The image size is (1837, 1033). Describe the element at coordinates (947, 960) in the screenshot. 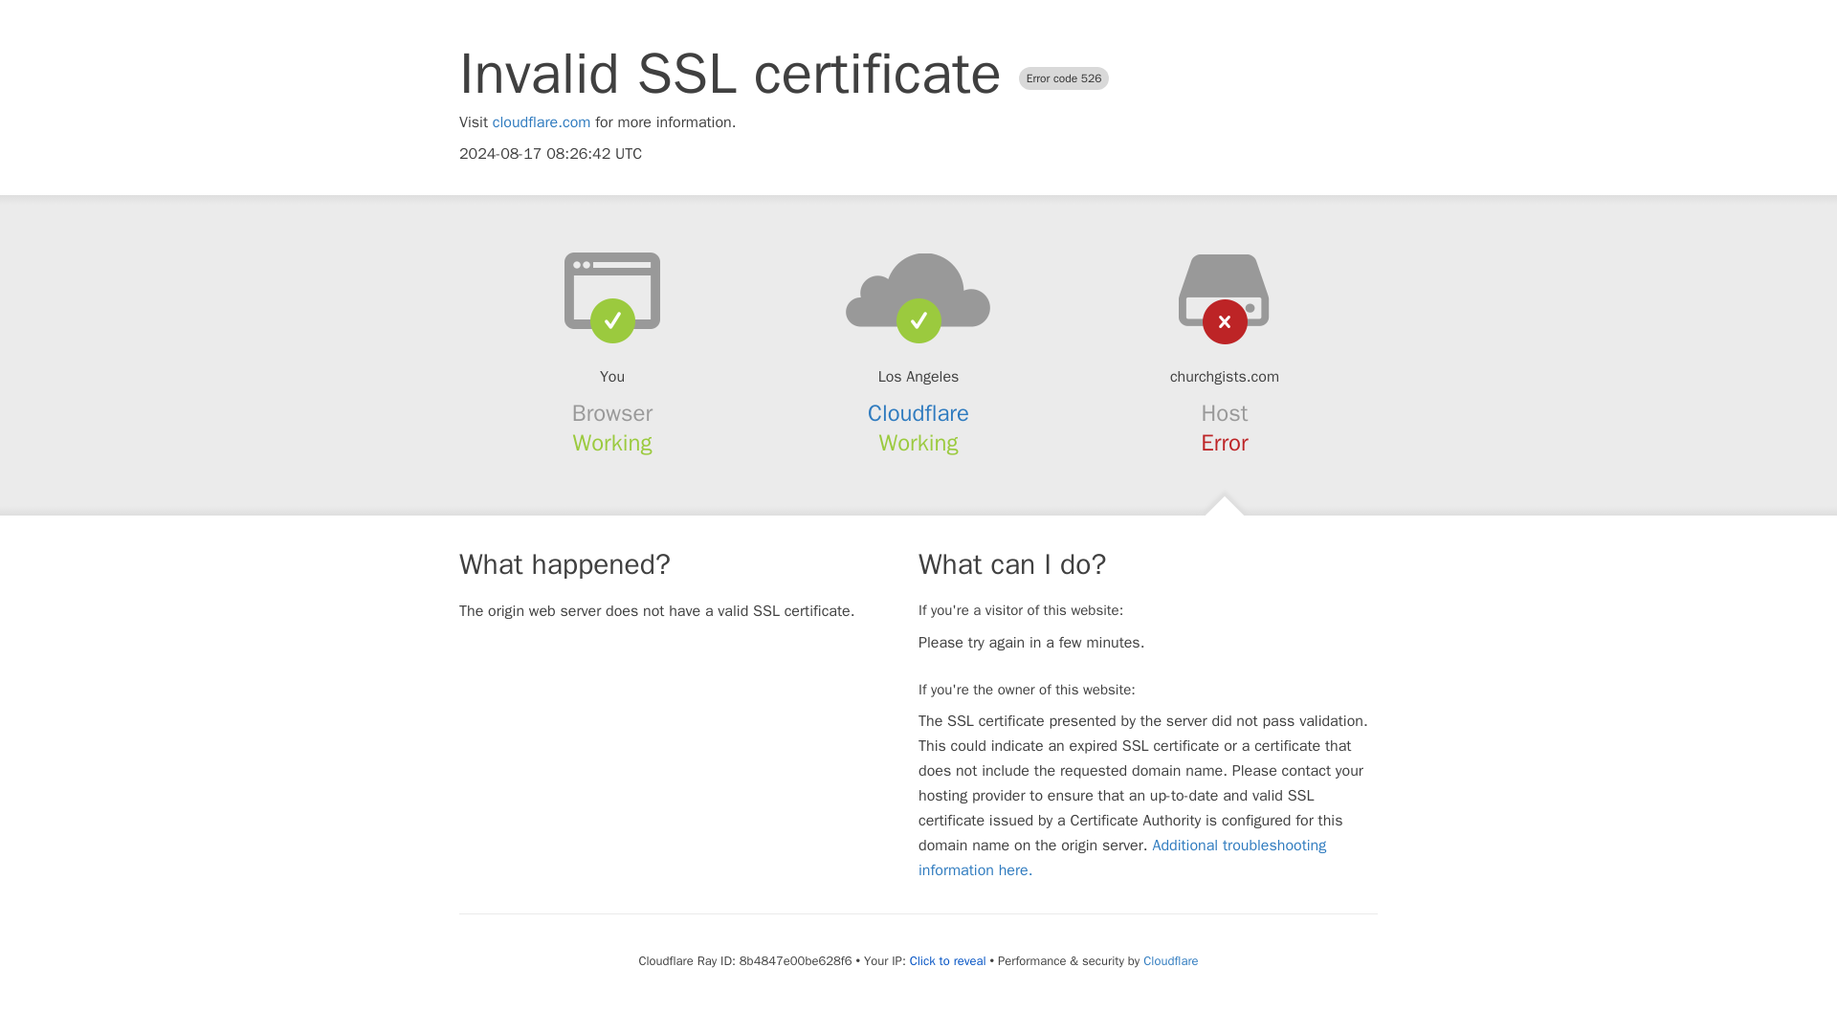

I see `Click to reveal` at that location.